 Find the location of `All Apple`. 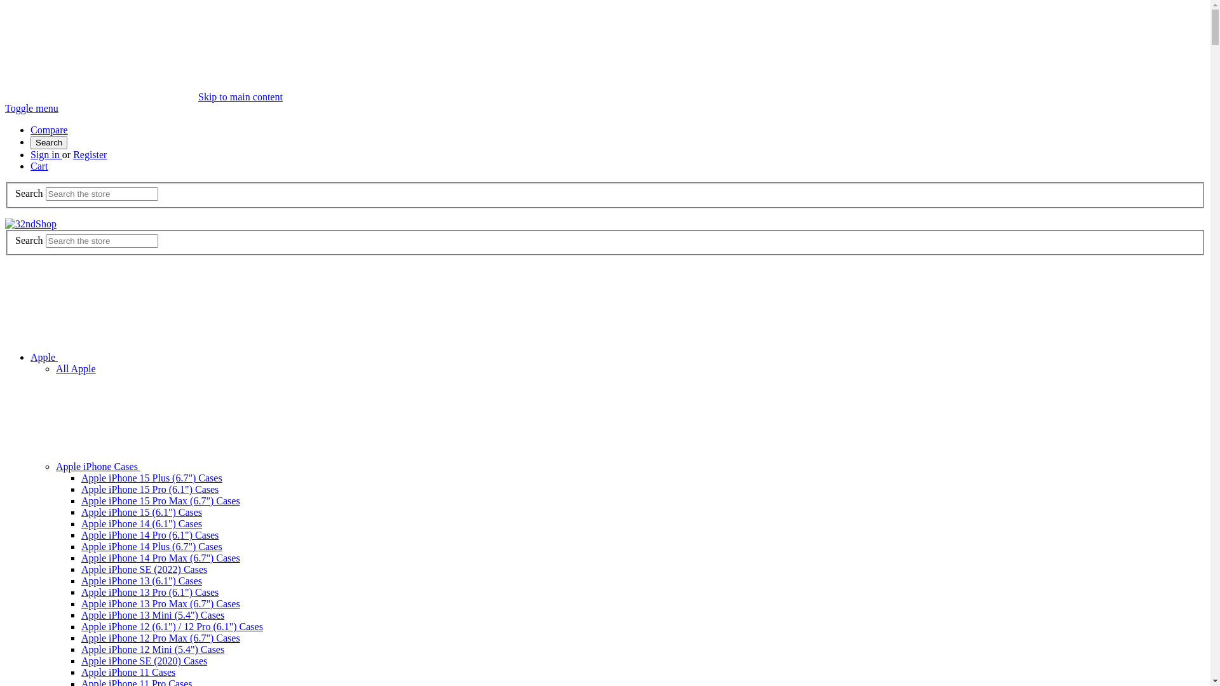

All Apple is located at coordinates (76, 368).